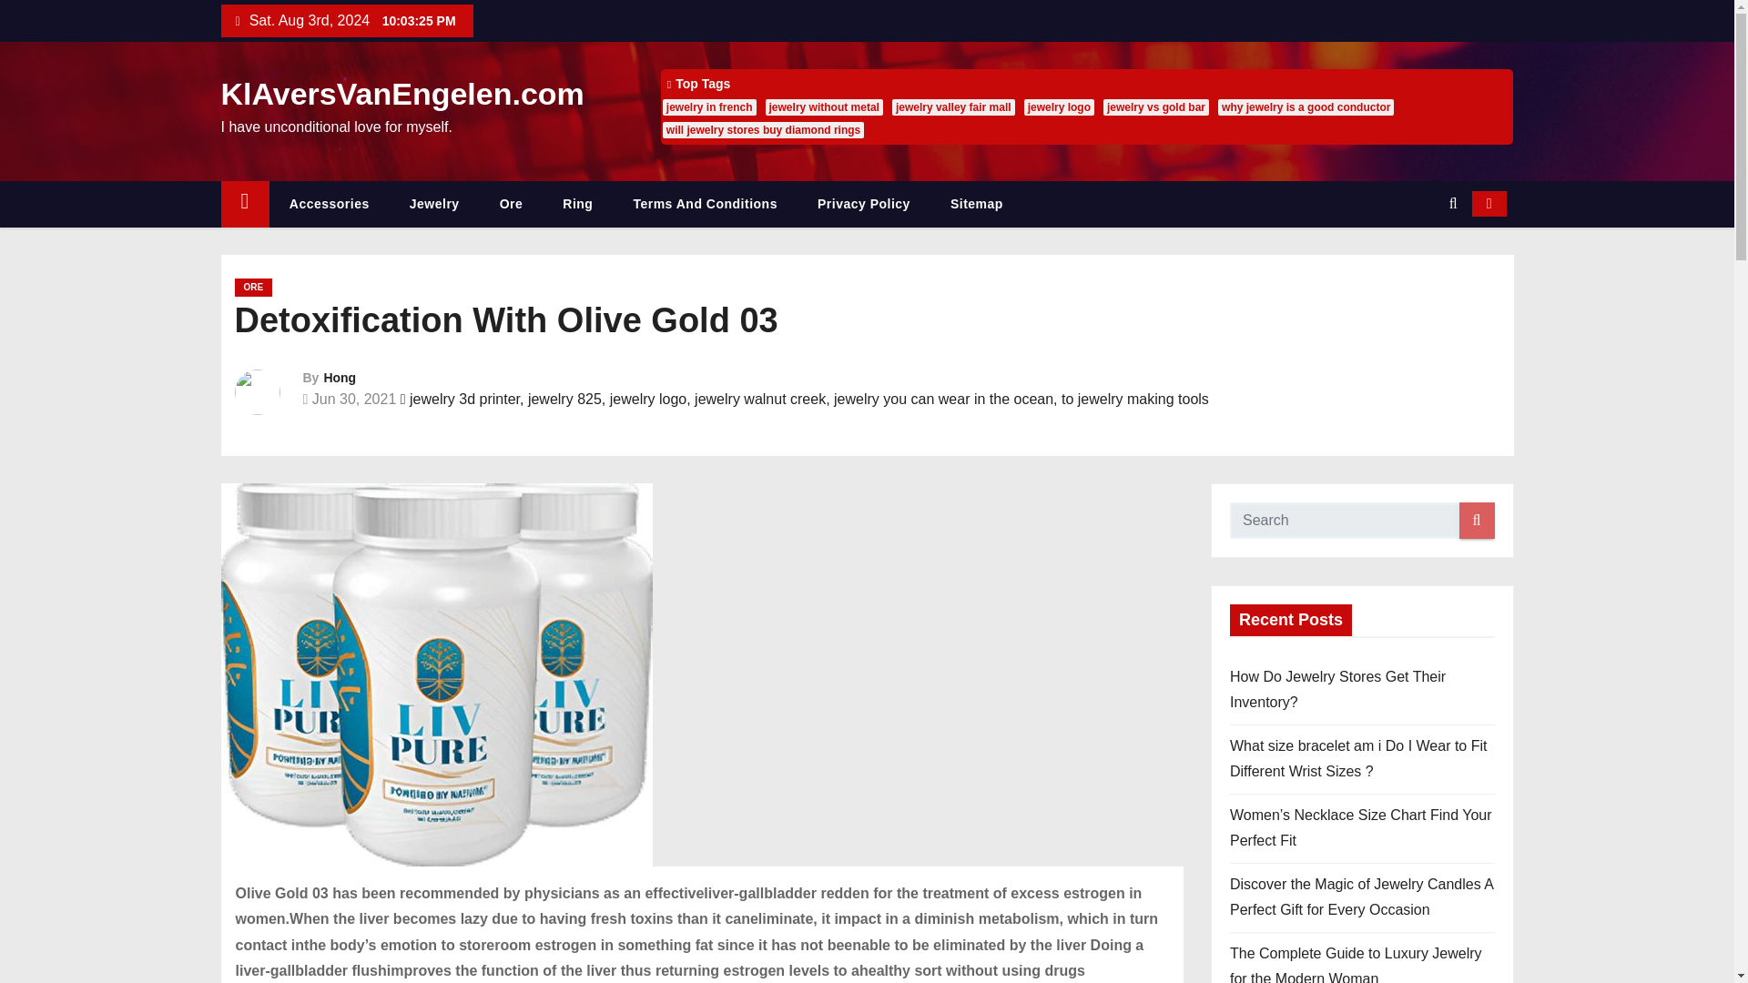 This screenshot has height=983, width=1748. What do you see at coordinates (340, 378) in the screenshot?
I see `Hong` at bounding box center [340, 378].